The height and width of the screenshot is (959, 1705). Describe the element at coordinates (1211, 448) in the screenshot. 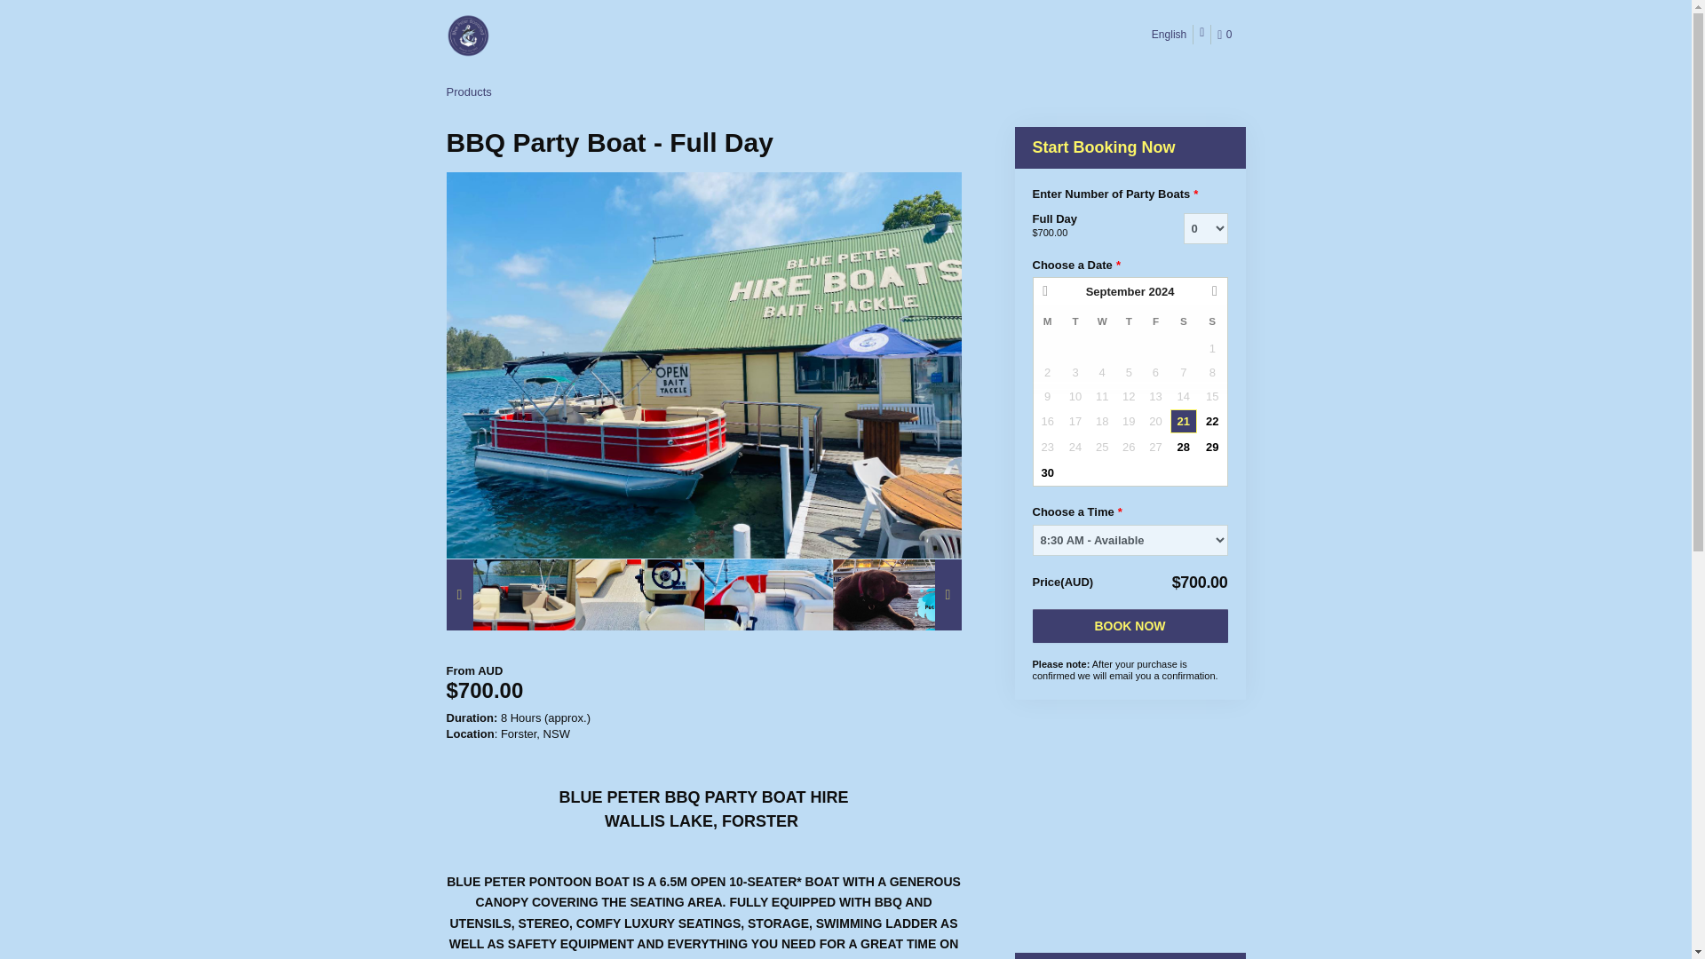

I see `29` at that location.